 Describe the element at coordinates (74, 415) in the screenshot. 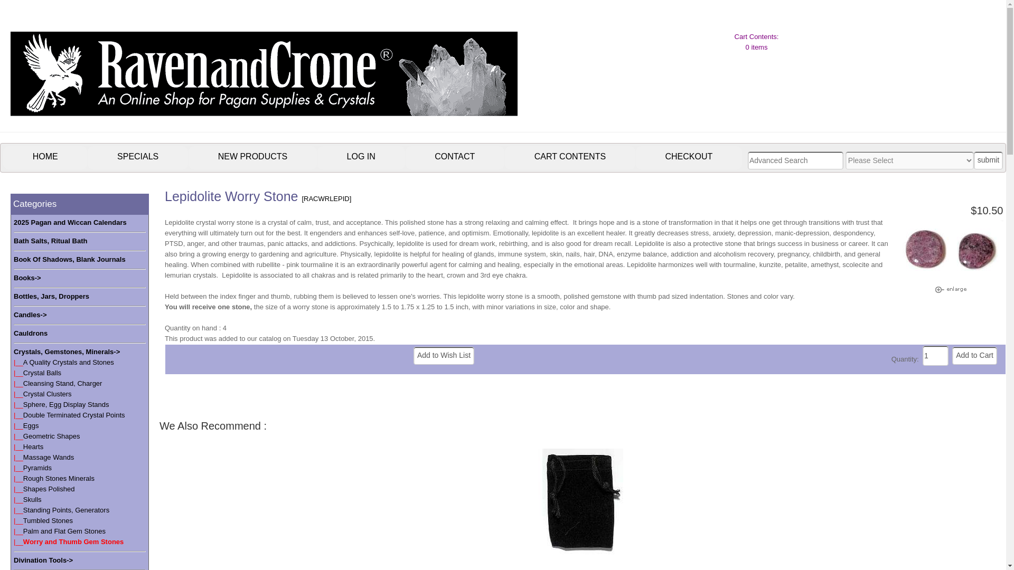

I see `Double Terminated Crystal Points` at that location.